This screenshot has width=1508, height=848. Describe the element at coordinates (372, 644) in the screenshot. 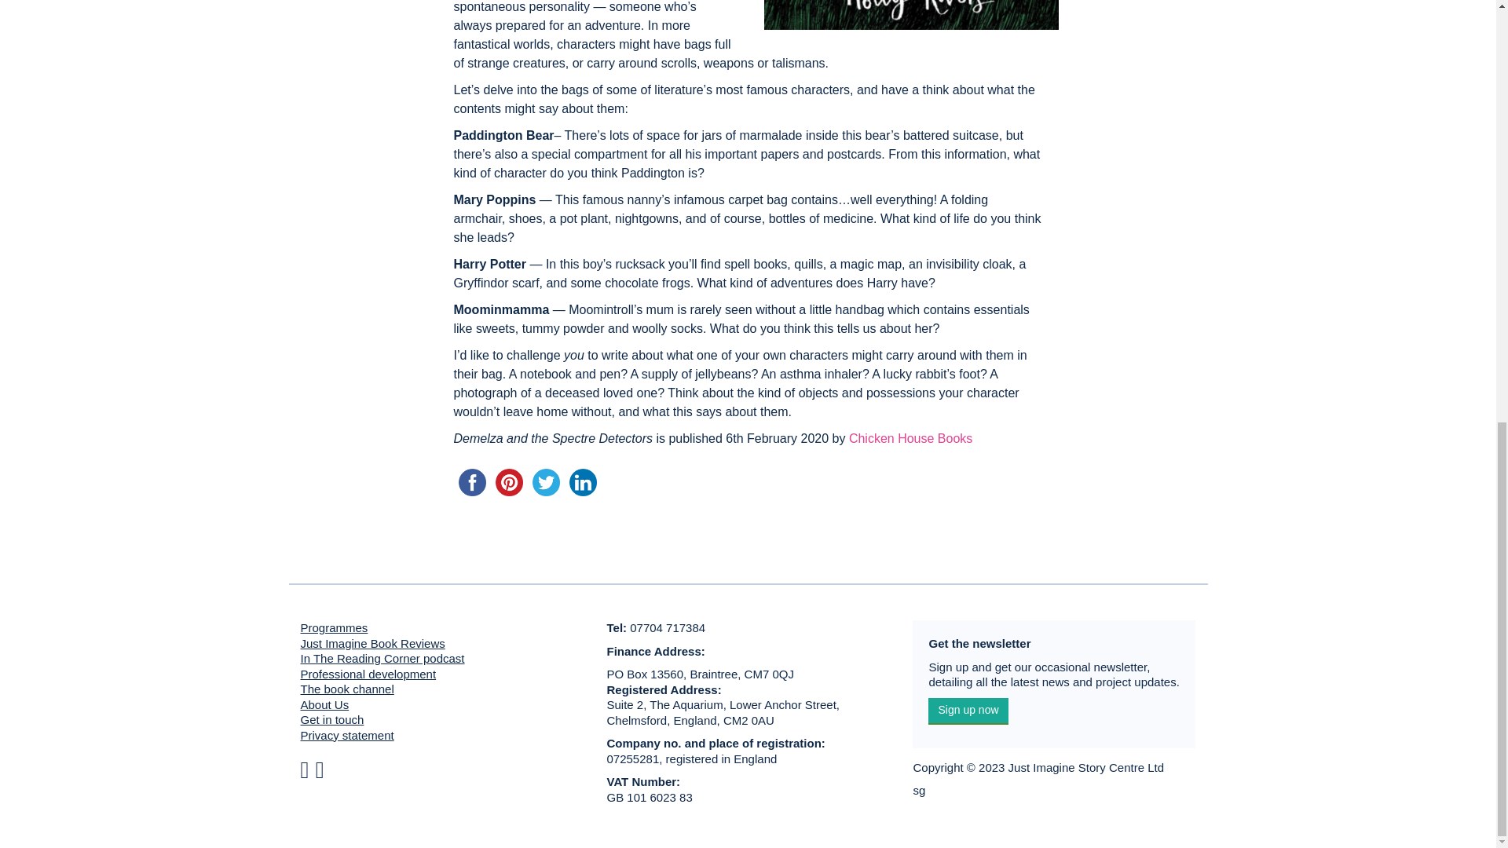

I see `Just Imagine Book Reviews` at that location.